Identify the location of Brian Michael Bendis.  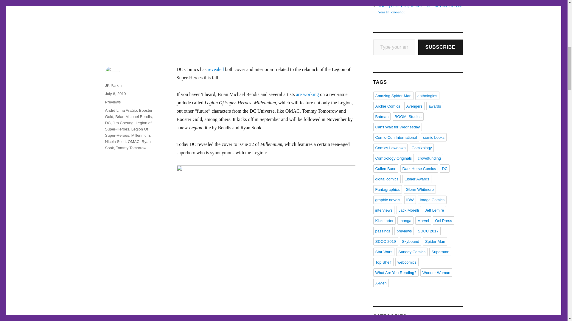
(133, 117).